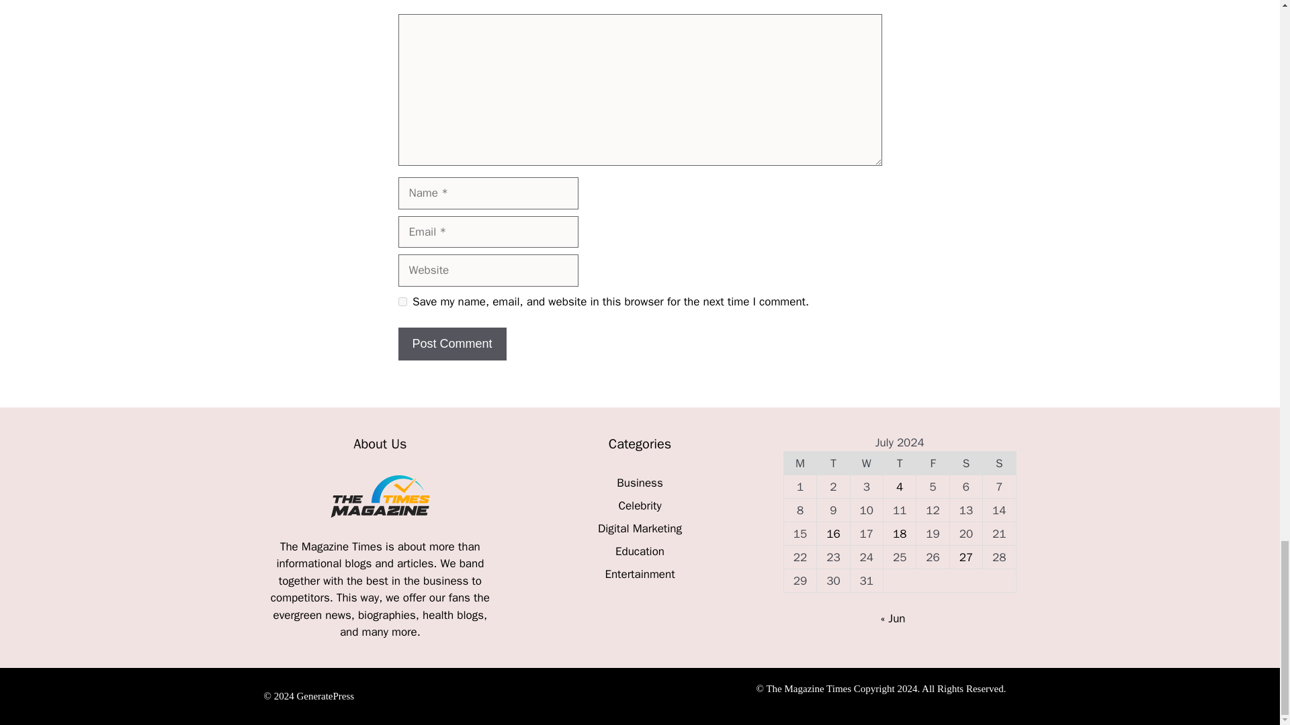 The image size is (1290, 725). Describe the element at coordinates (833, 463) in the screenshot. I see `Tuesday` at that location.